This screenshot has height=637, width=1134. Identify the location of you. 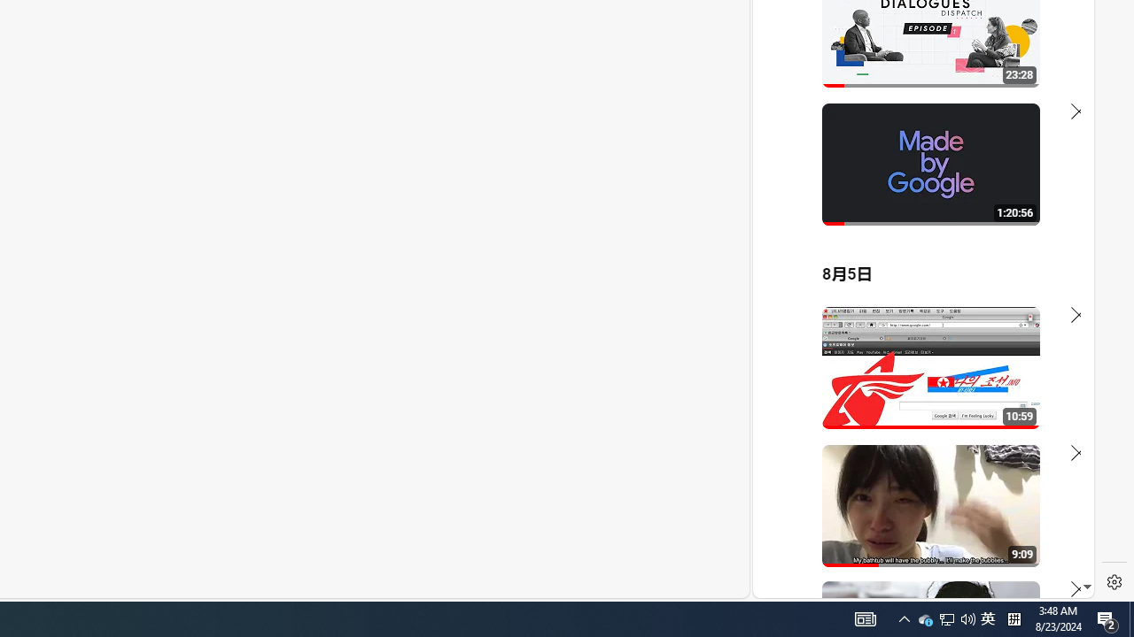
(916, 539).